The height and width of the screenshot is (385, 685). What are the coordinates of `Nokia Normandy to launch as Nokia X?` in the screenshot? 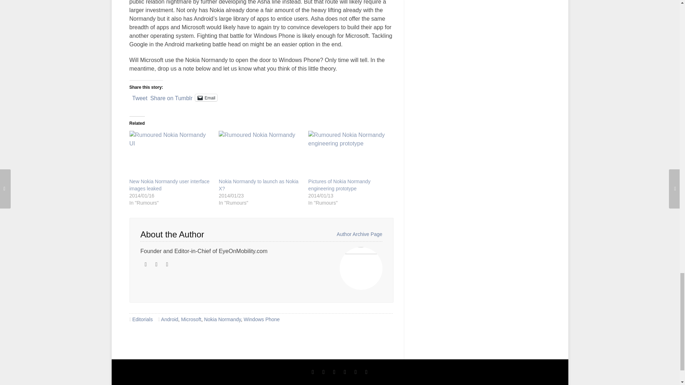 It's located at (258, 185).